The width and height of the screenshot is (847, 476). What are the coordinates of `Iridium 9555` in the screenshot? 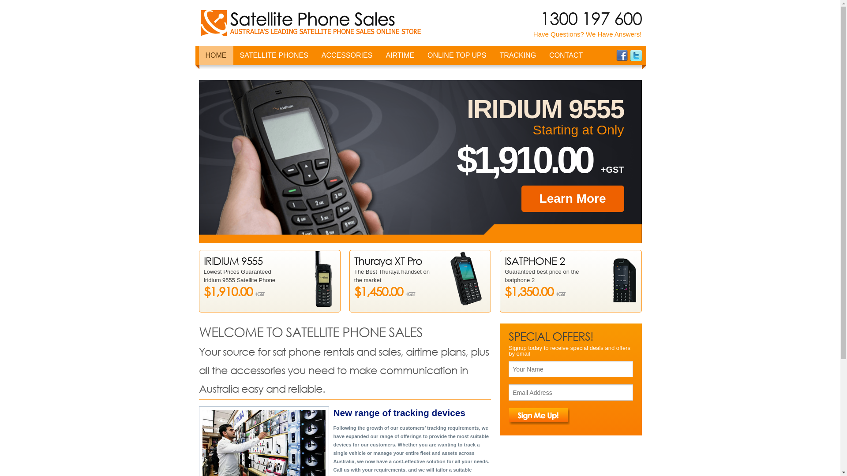 It's located at (277, 94).